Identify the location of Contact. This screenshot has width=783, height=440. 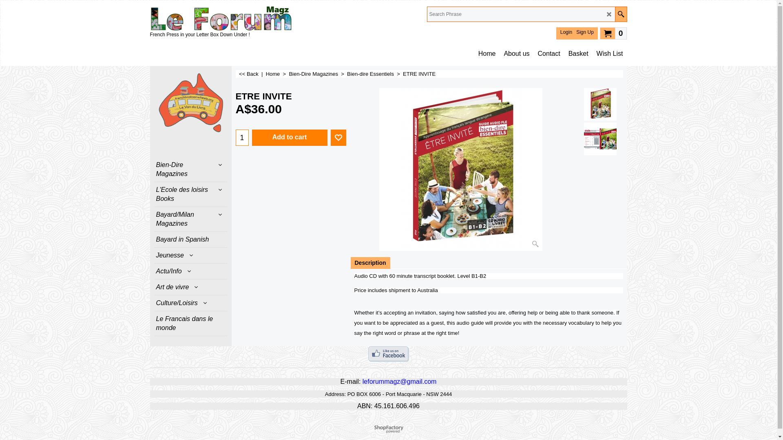
(549, 54).